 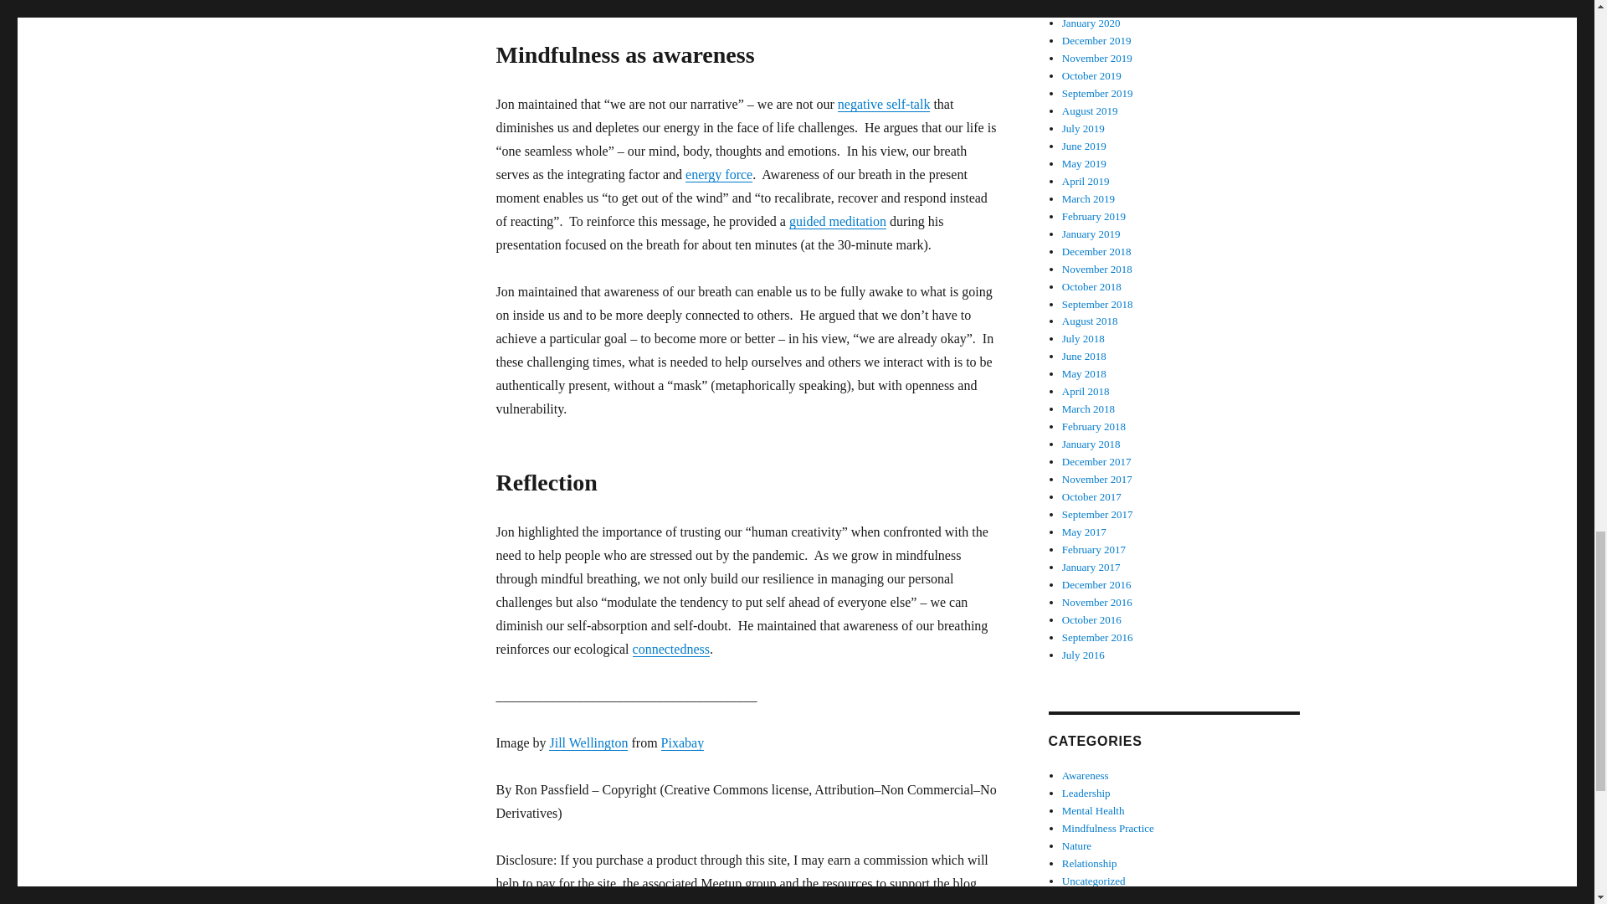 I want to click on negative self-talk, so click(x=884, y=104).